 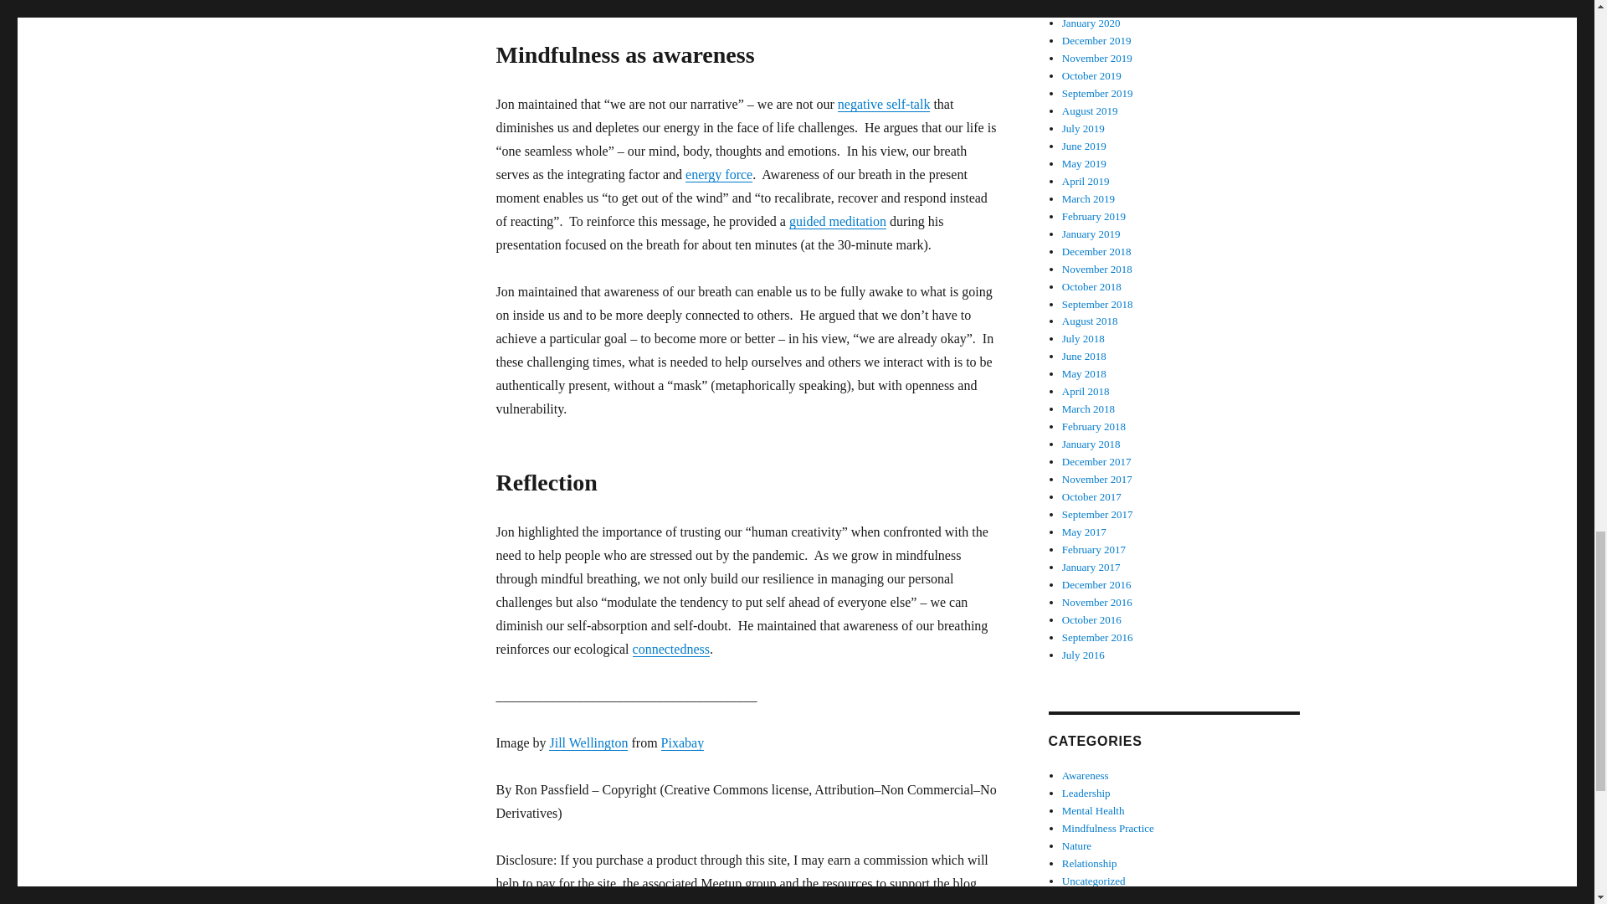 I want to click on negative self-talk, so click(x=884, y=104).